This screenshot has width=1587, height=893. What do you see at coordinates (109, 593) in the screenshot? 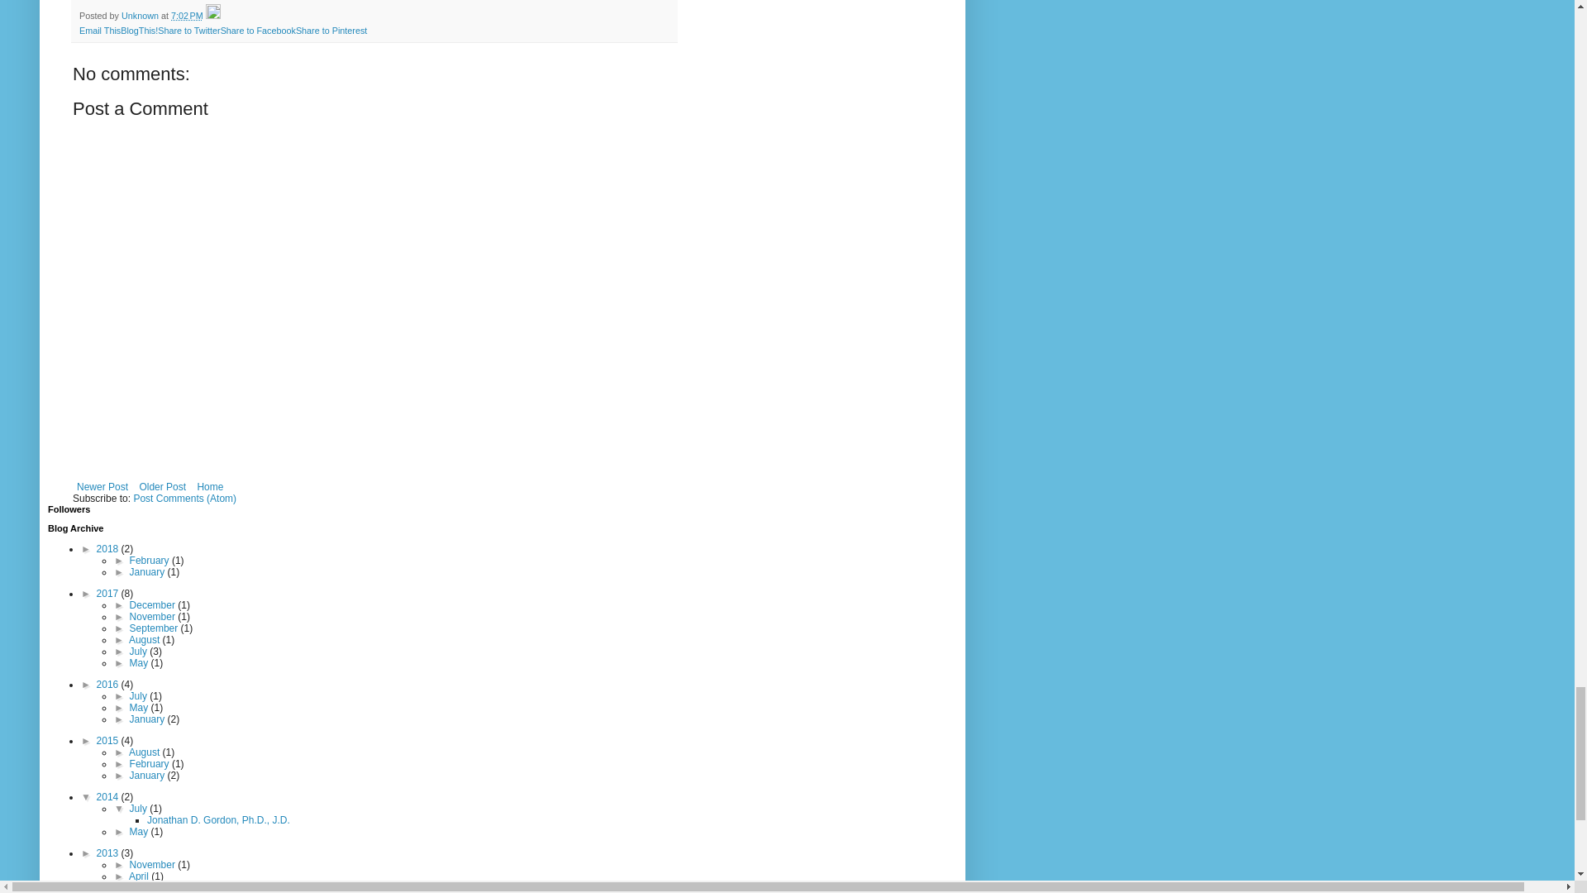
I see `2017` at bounding box center [109, 593].